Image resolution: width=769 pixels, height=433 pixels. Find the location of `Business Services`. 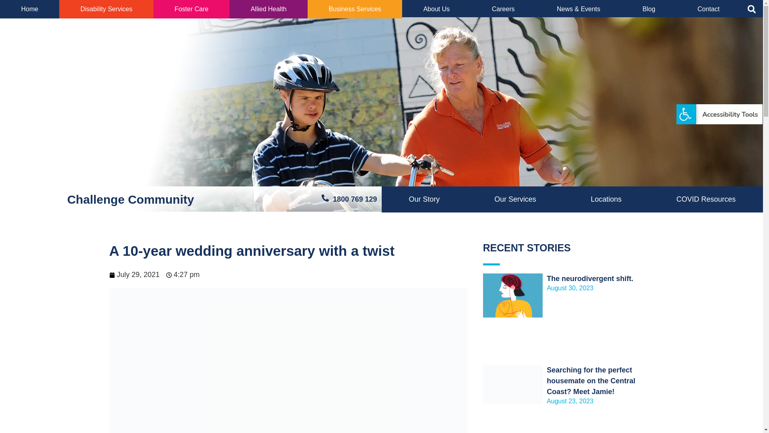

Business Services is located at coordinates (355, 9).